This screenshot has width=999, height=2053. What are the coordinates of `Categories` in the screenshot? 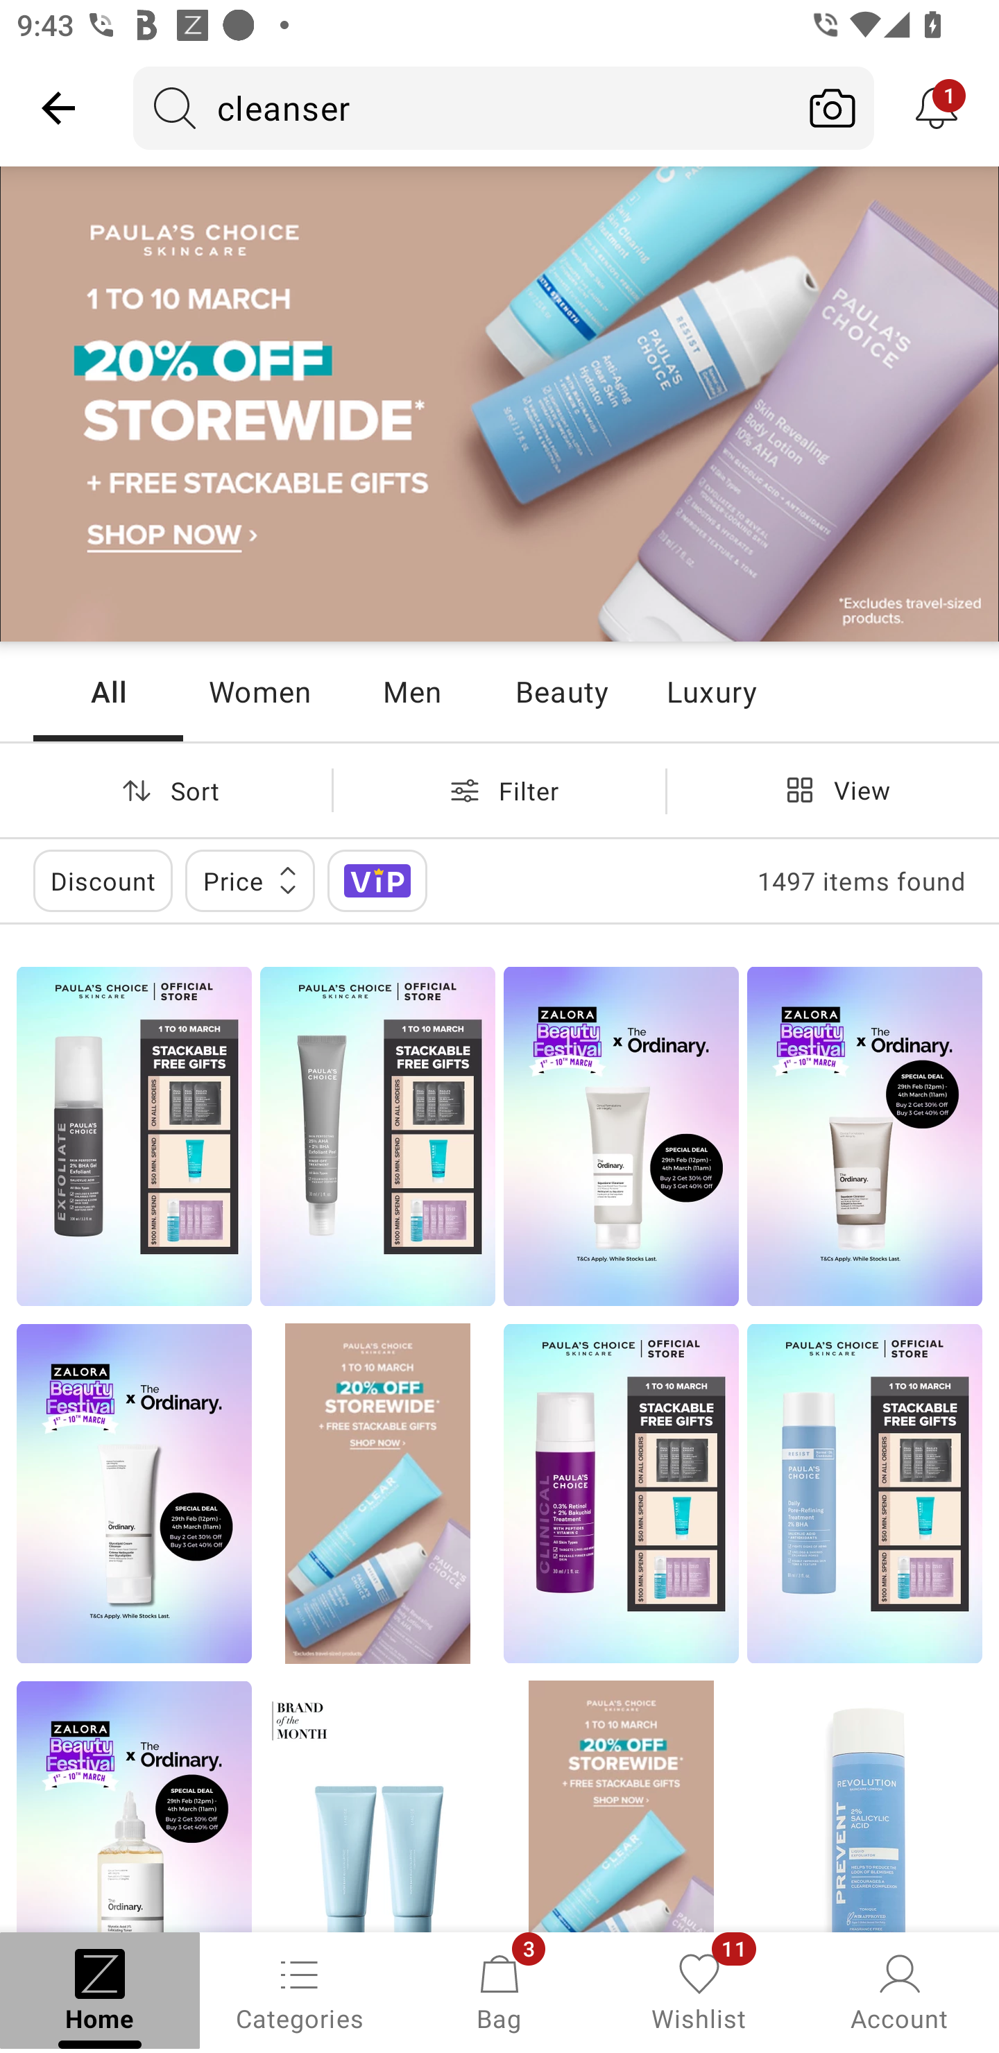 It's located at (300, 1991).